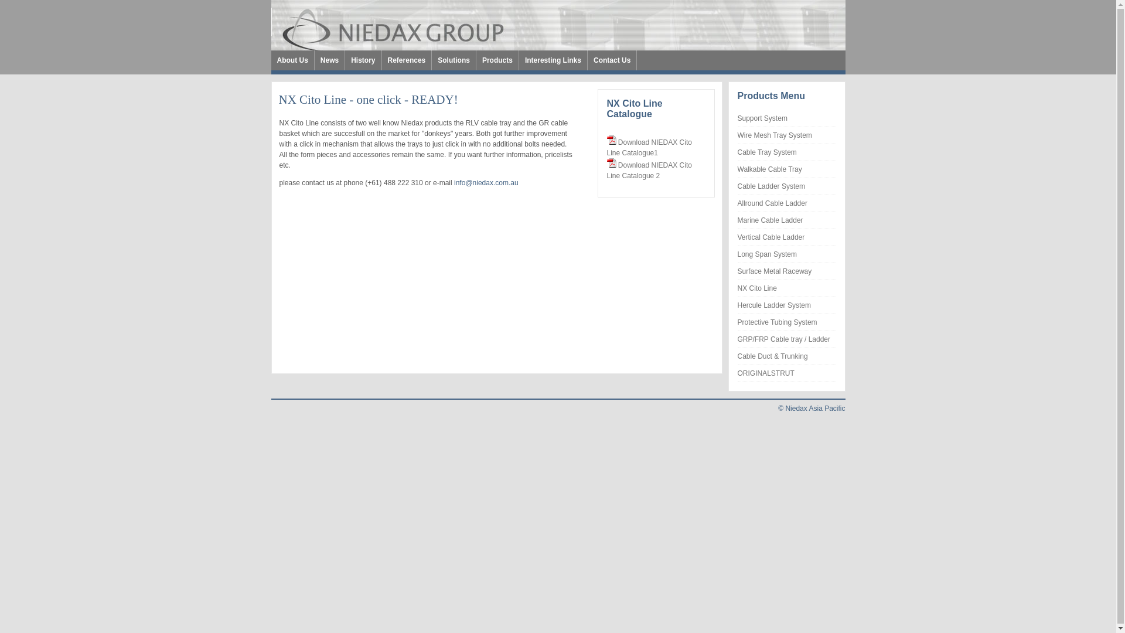 The image size is (1125, 633). Describe the element at coordinates (775, 135) in the screenshot. I see `Wire Mesh Tray System` at that location.